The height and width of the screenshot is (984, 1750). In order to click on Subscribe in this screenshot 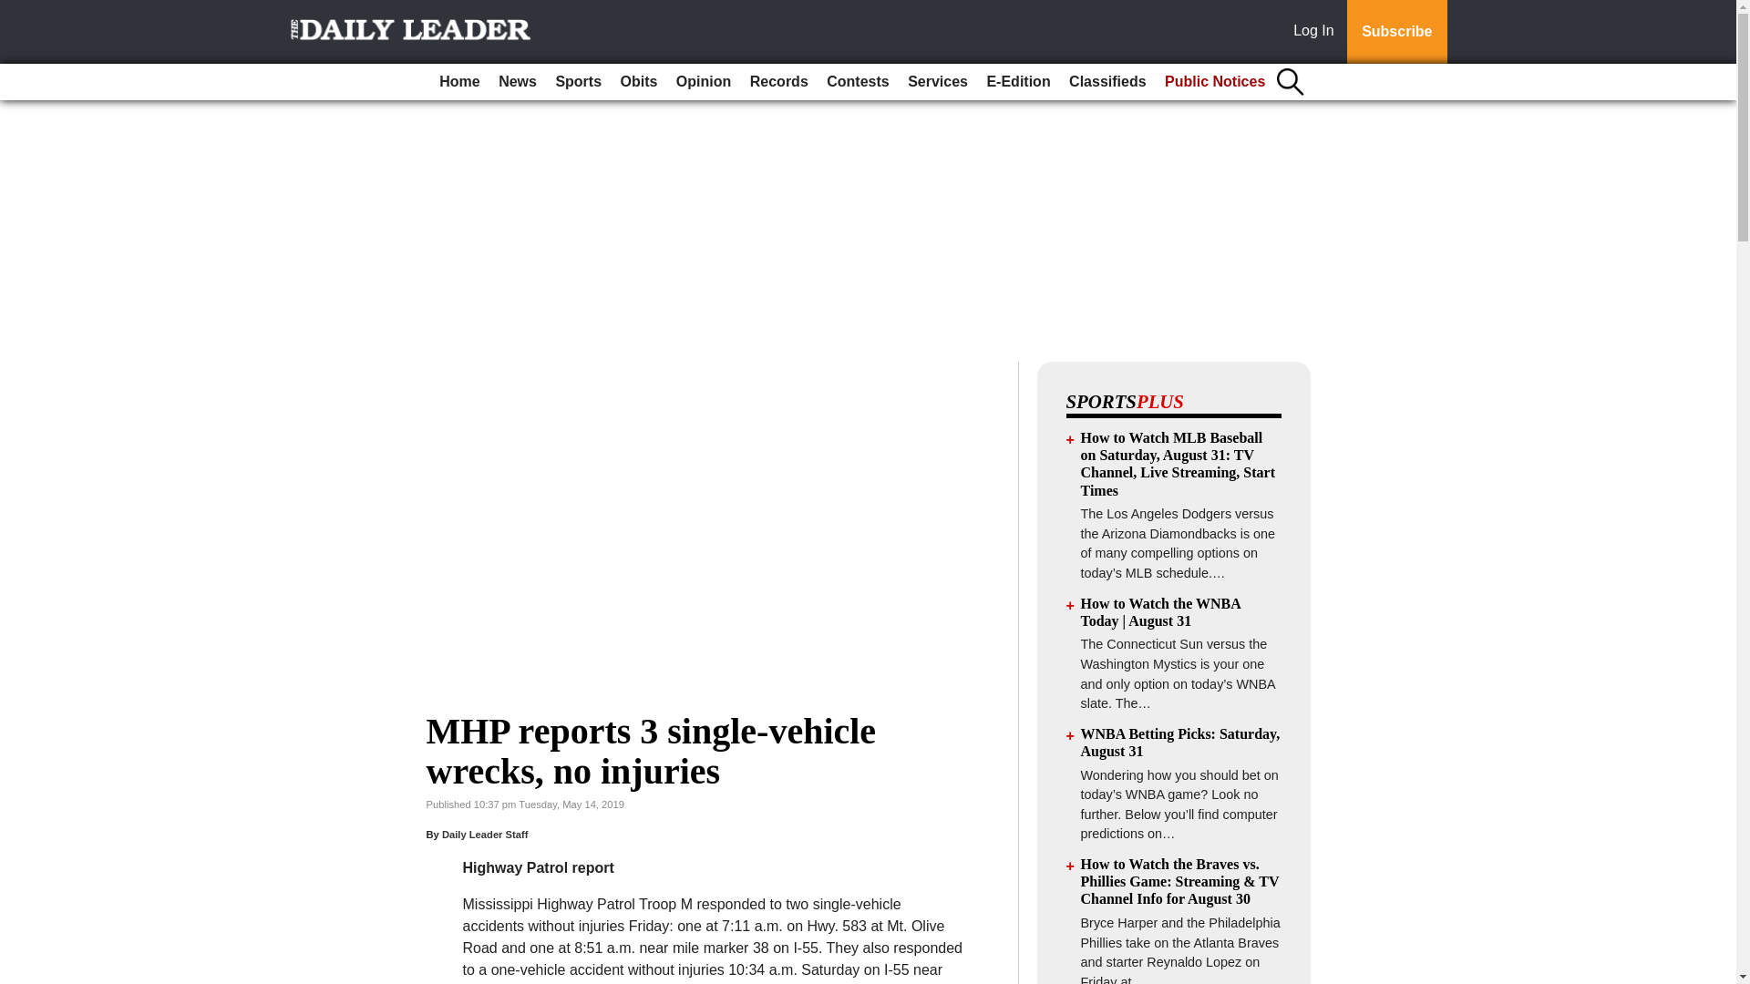, I will do `click(1396, 32)`.